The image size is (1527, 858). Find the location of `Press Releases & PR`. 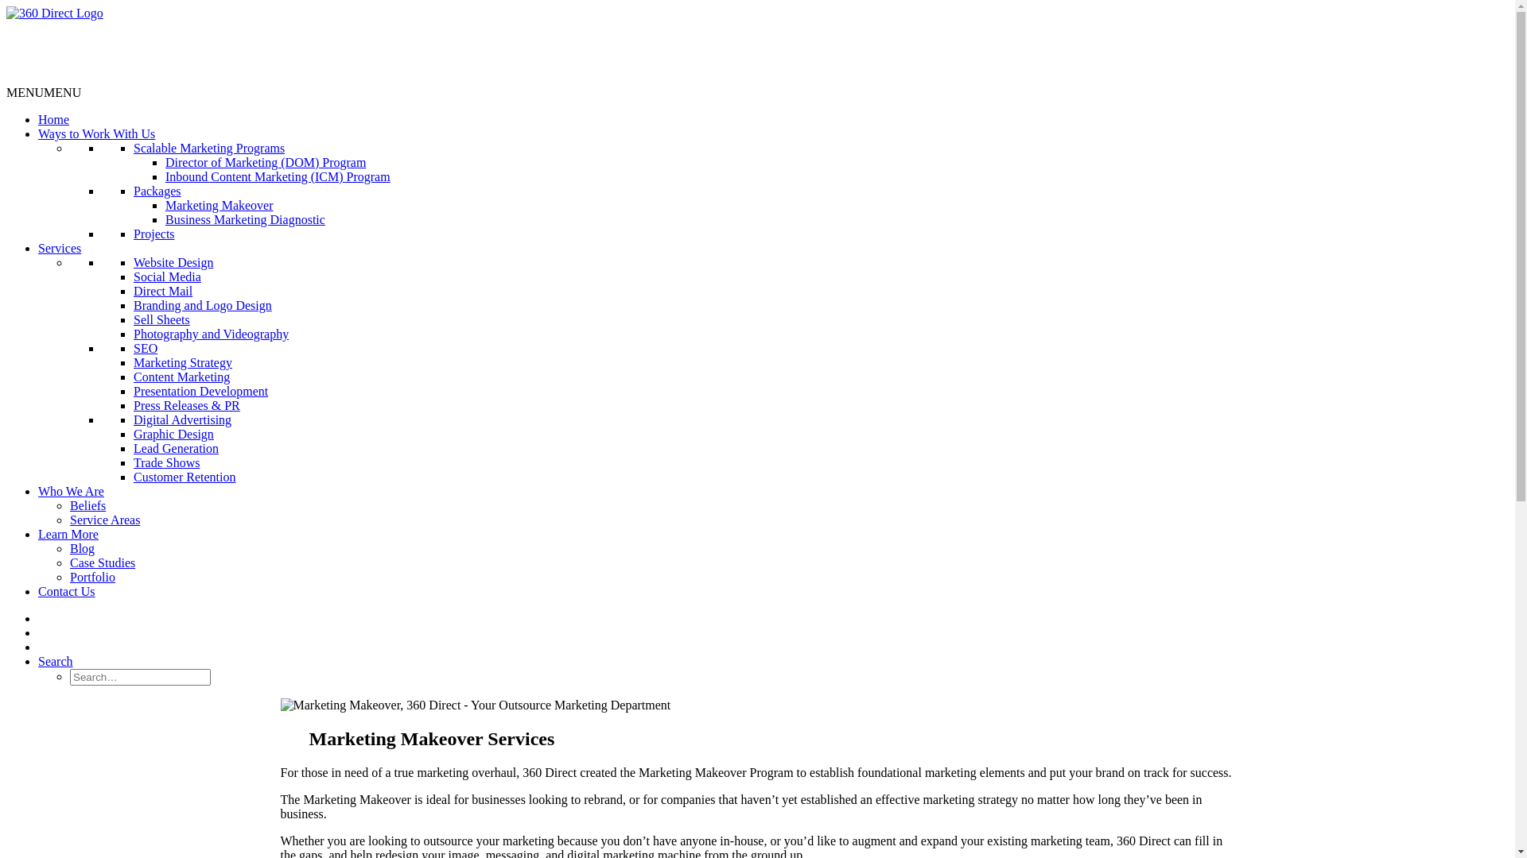

Press Releases & PR is located at coordinates (187, 405).